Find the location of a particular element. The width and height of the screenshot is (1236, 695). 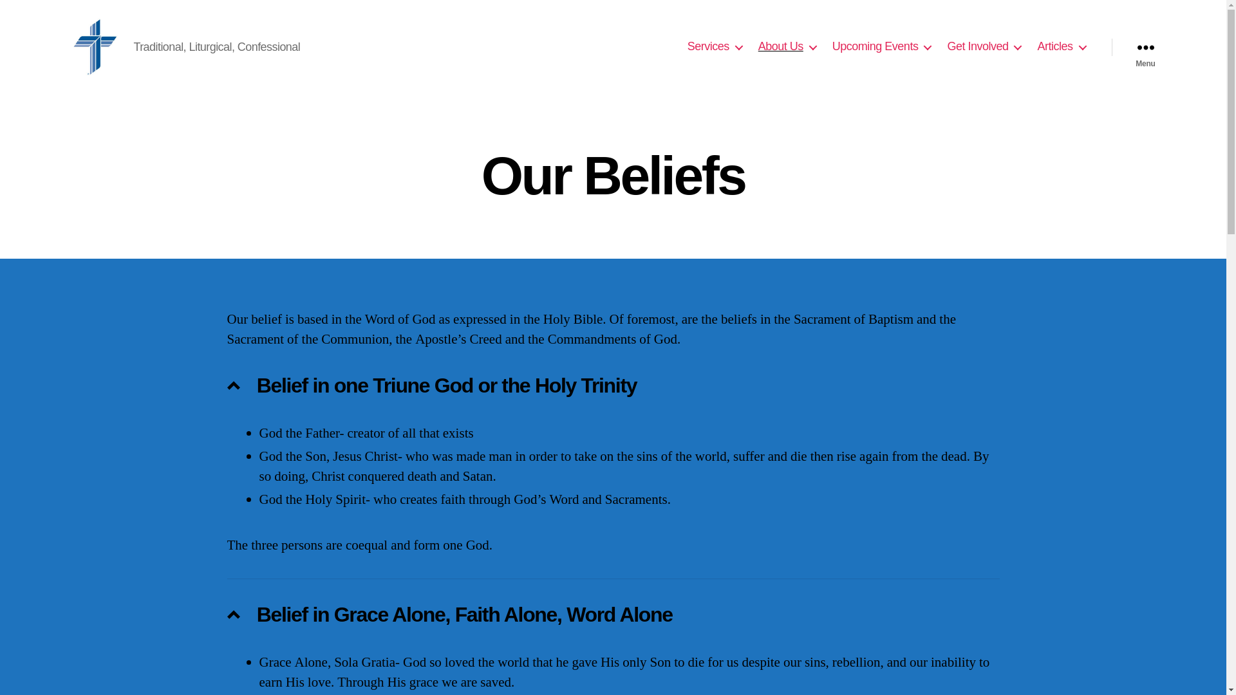

Upcoming Events is located at coordinates (882, 46).